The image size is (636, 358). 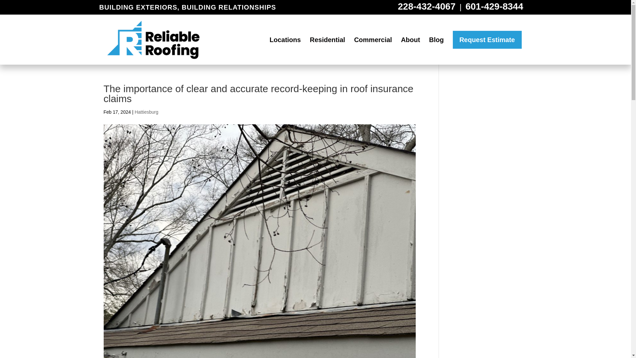 I want to click on 601-429-8344, so click(x=494, y=6).